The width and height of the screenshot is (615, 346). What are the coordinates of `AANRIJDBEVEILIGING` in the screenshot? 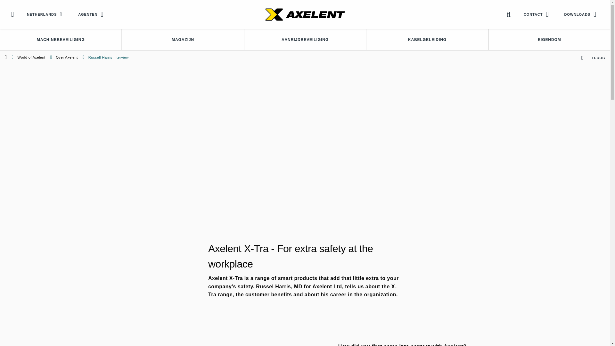 It's located at (305, 39).